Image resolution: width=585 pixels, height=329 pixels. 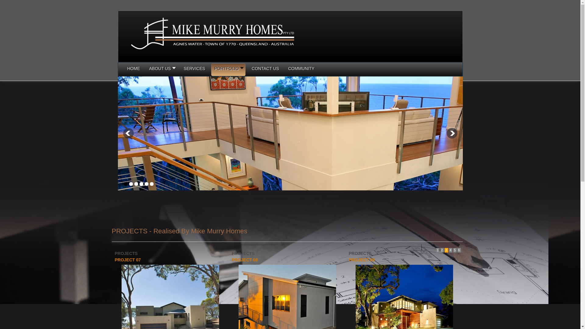 I want to click on 1, so click(x=438, y=250).